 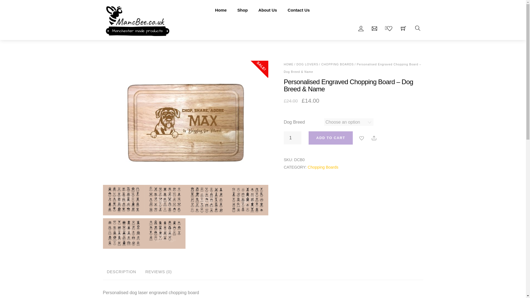 What do you see at coordinates (293, 138) in the screenshot?
I see `1` at bounding box center [293, 138].